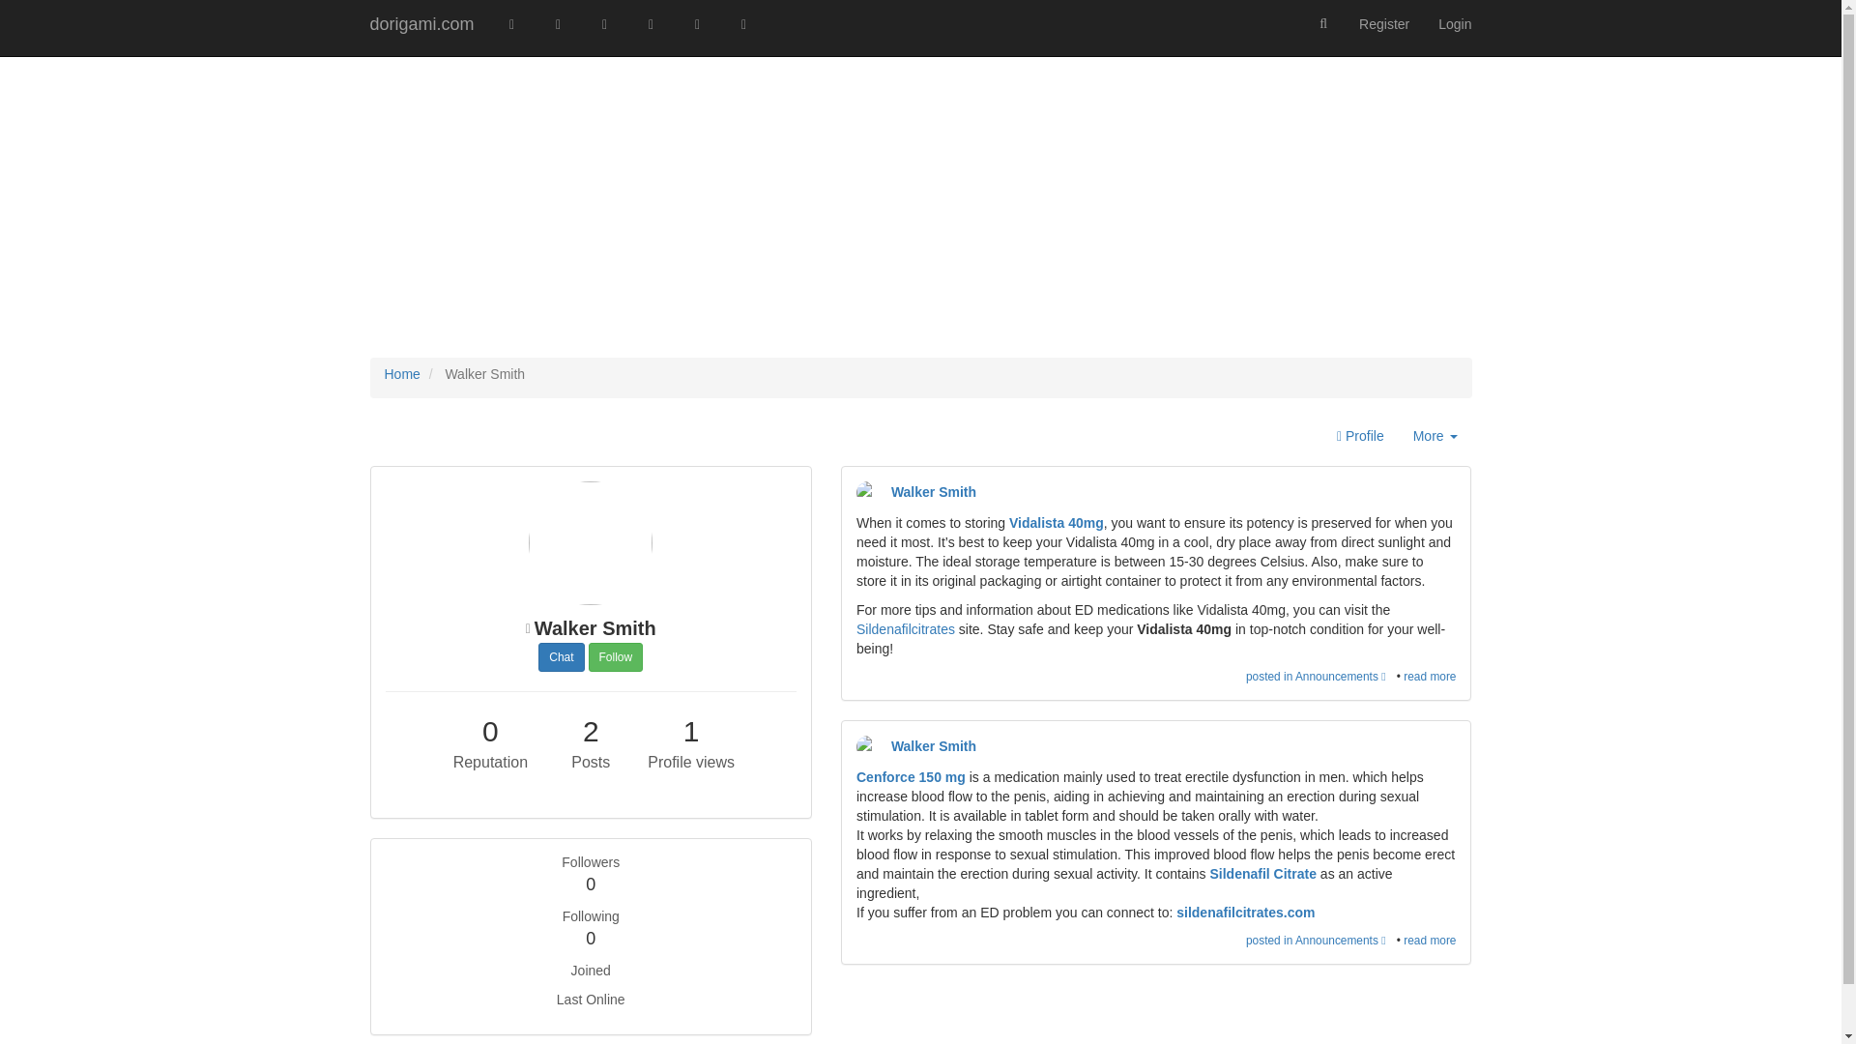 Image resolution: width=1856 pixels, height=1044 pixels. I want to click on Chat, so click(1057, 522).